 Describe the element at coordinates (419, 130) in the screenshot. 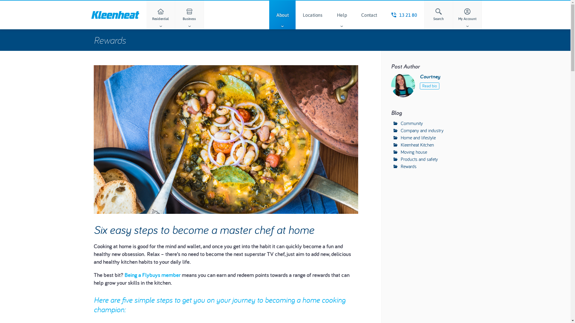

I see `Company and industry` at that location.